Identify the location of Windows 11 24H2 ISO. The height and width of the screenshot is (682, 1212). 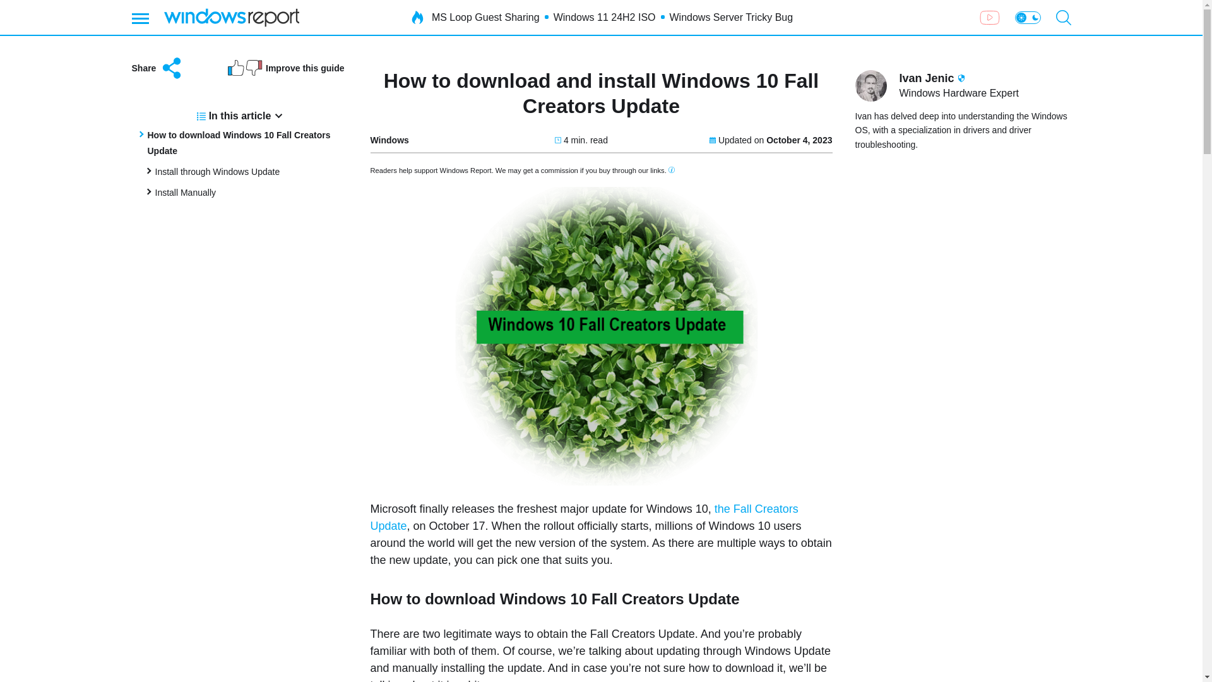
(605, 18).